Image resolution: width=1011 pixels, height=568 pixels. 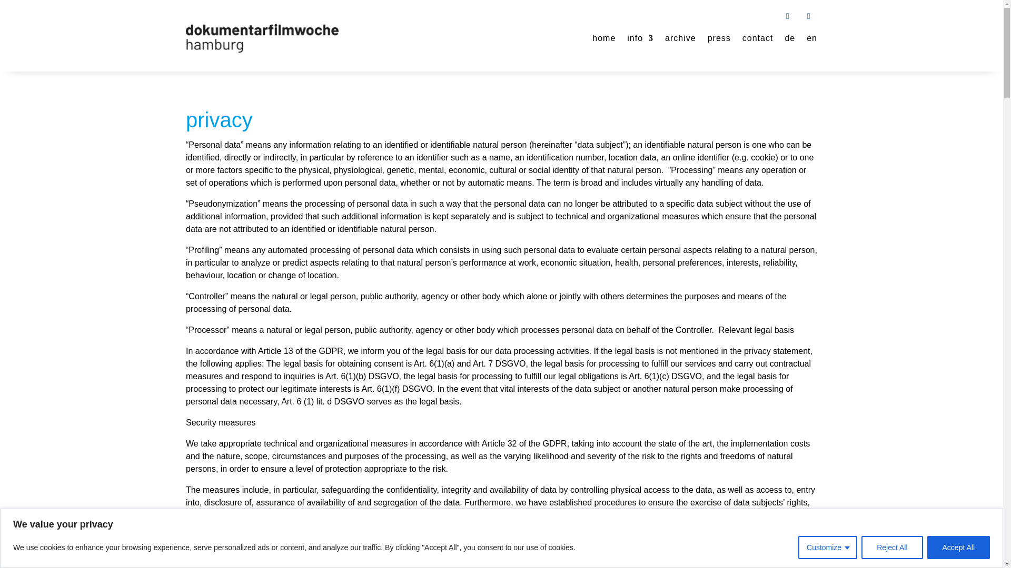 I want to click on Accept All, so click(x=958, y=547).